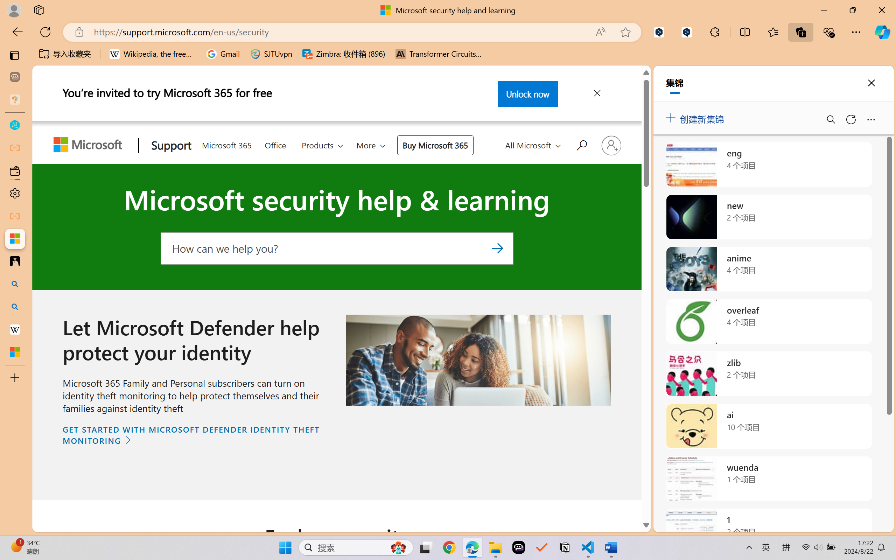  Describe the element at coordinates (596, 94) in the screenshot. I see `Close Ad` at that location.